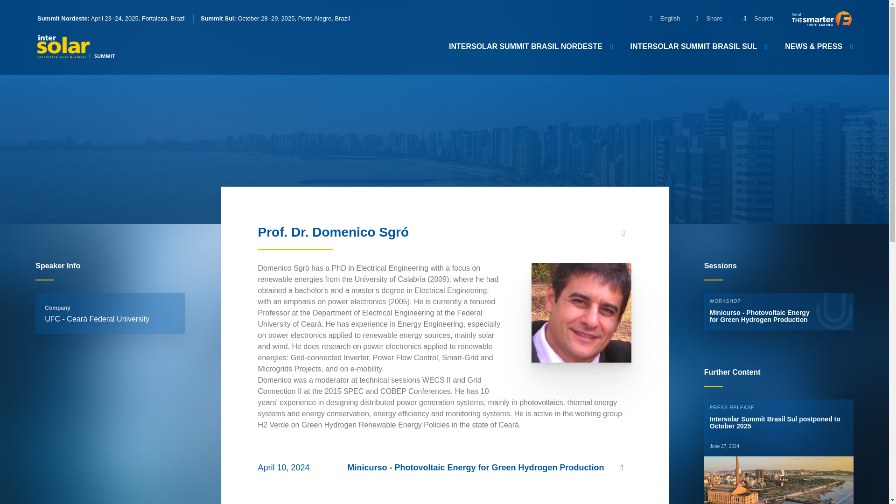  Describe the element at coordinates (698, 46) in the screenshot. I see `INTERSOLAR SUMMIT BRASIL SUL` at that location.